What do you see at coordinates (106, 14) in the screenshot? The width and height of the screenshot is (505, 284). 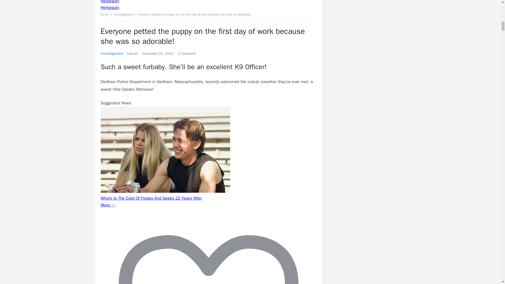 I see `Home` at bounding box center [106, 14].